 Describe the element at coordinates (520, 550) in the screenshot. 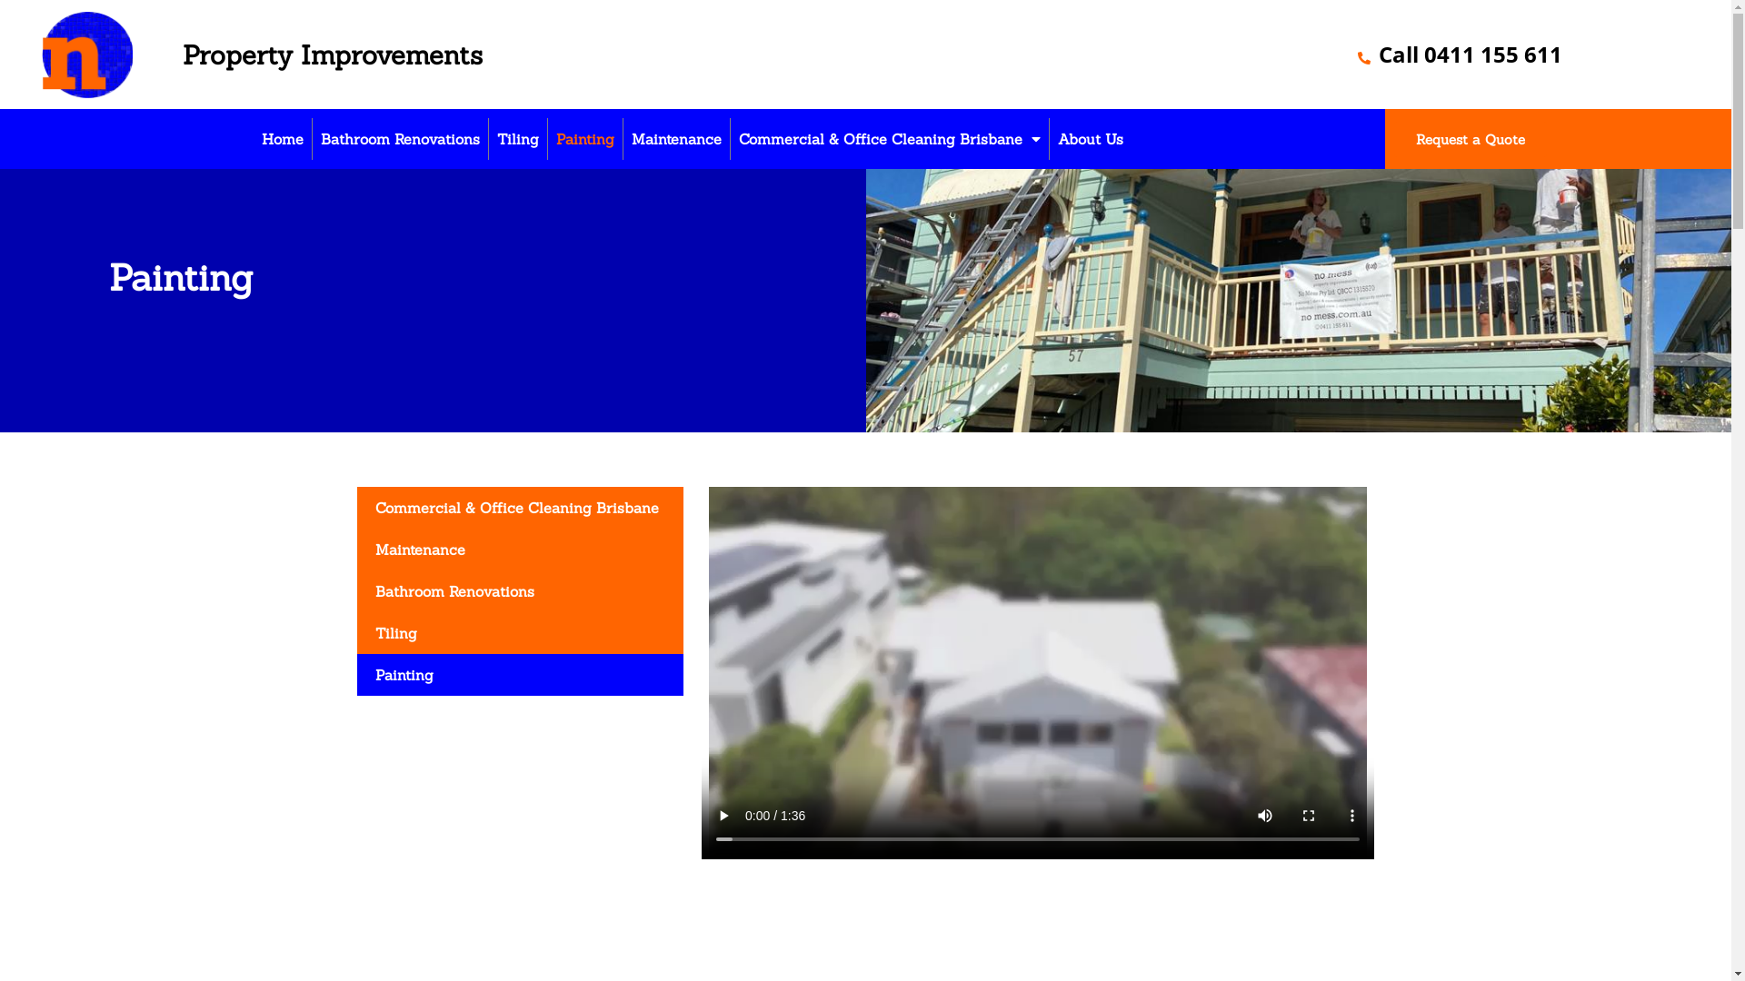

I see `Maintenance` at that location.